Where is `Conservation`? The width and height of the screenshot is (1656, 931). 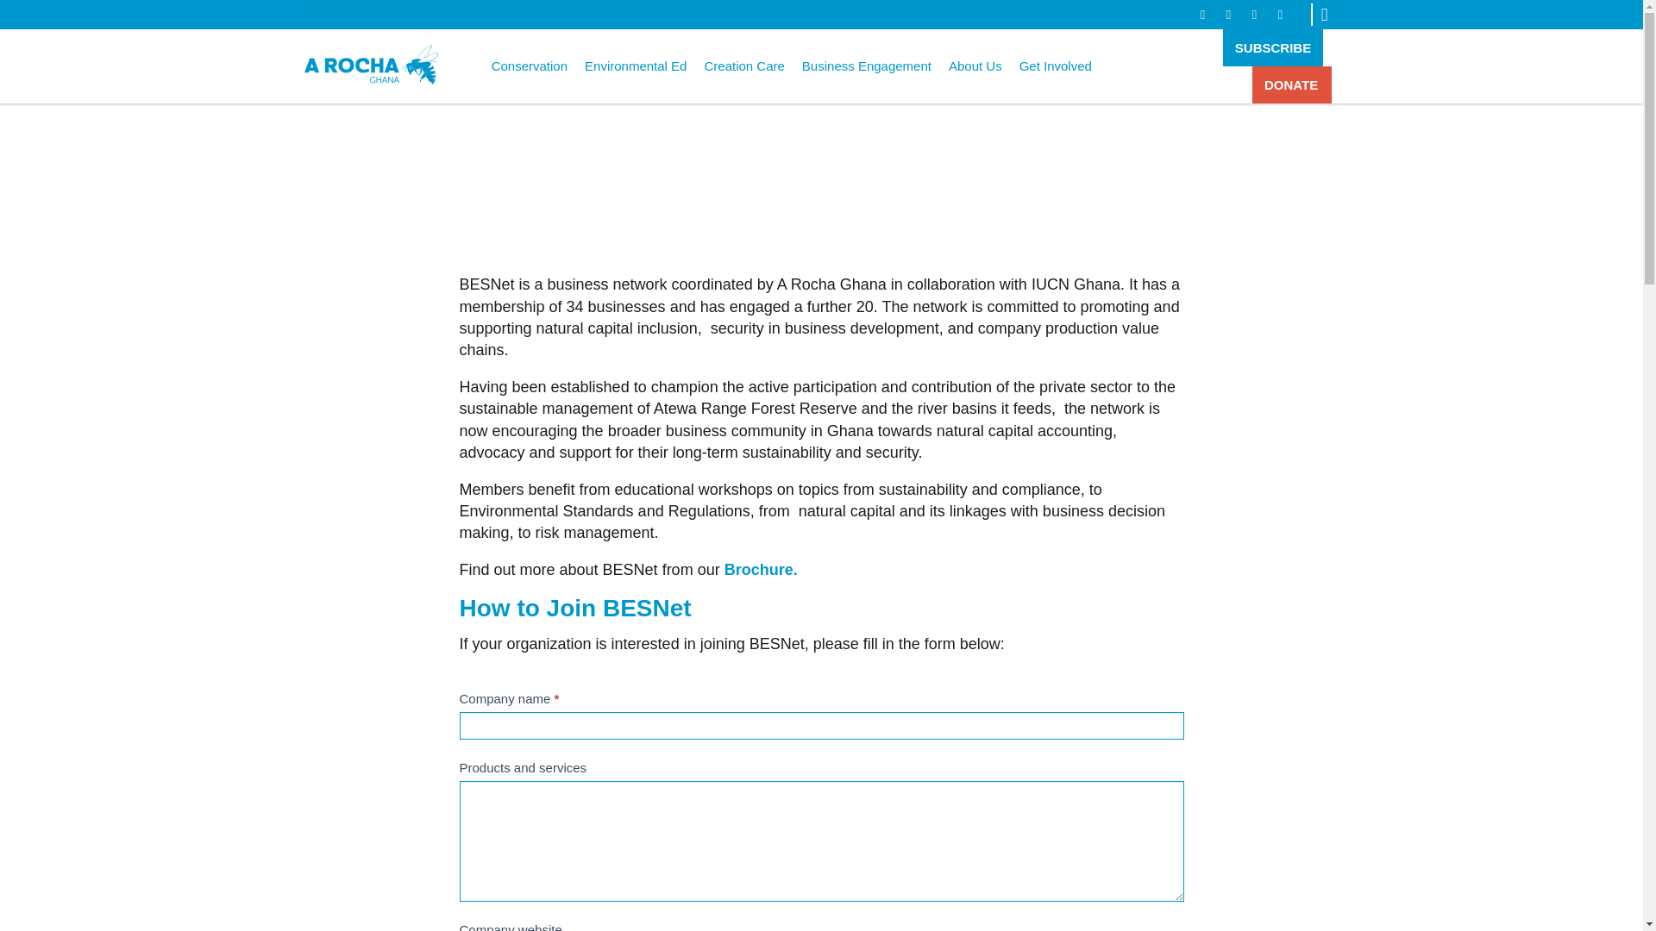
Conservation is located at coordinates (530, 66).